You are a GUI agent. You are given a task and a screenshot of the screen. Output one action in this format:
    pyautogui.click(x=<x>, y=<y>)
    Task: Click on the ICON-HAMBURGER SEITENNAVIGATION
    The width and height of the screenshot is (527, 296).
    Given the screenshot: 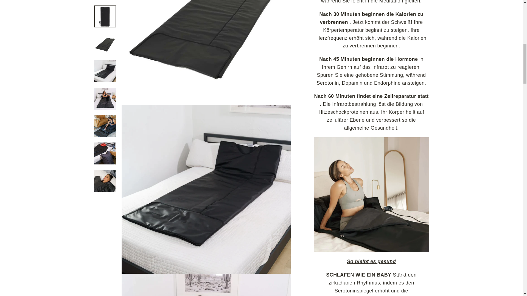 What is the action you would take?
    pyautogui.click(x=59, y=17)
    